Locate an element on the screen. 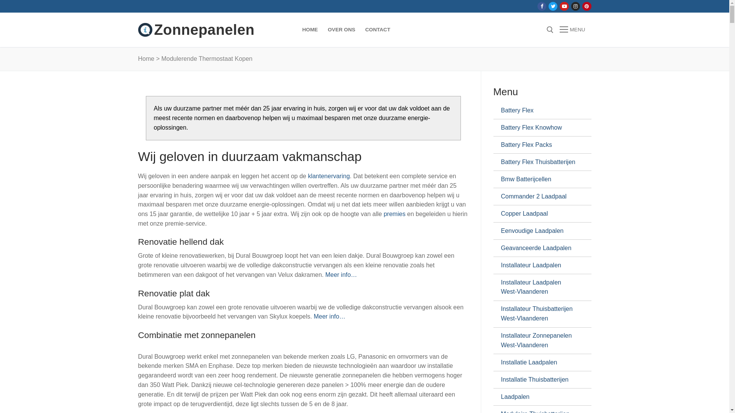 Image resolution: width=735 pixels, height=413 pixels. OVER ONS is located at coordinates (341, 30).